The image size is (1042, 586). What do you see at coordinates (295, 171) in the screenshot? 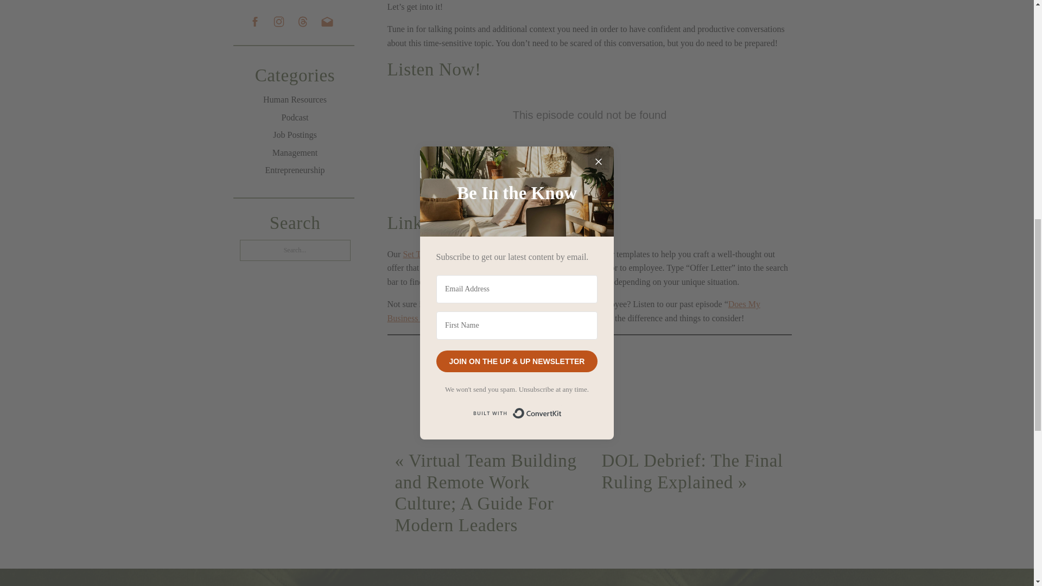
I see `Entrepreneurship` at bounding box center [295, 171].